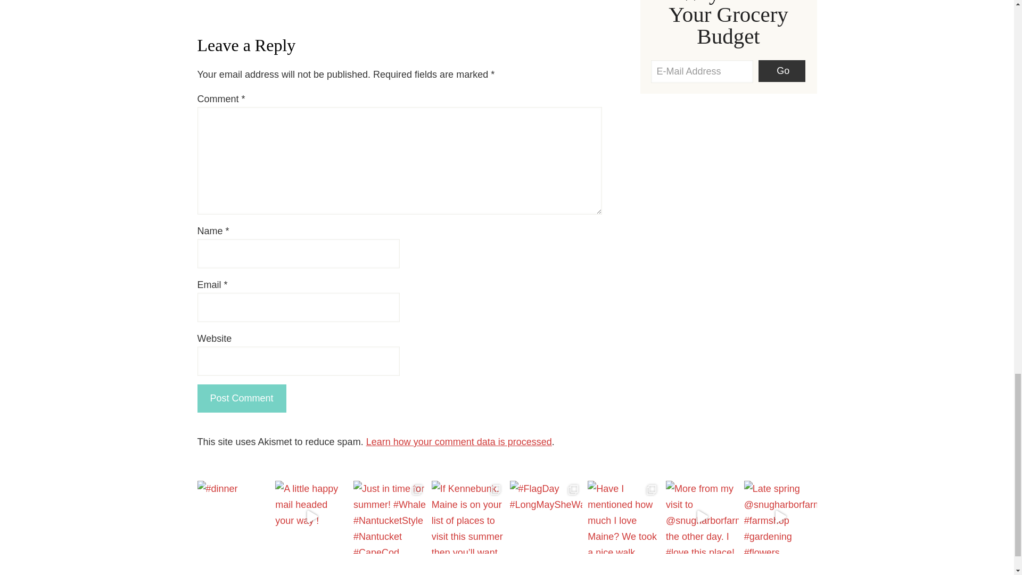  I want to click on Go, so click(781, 71).